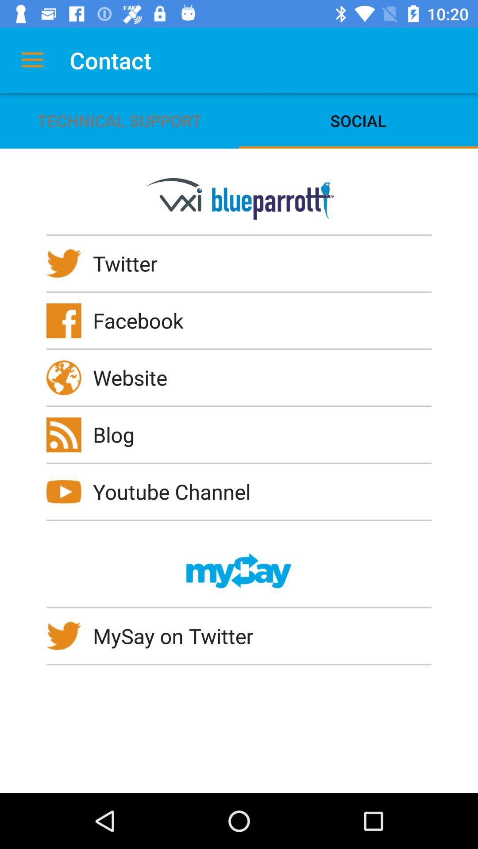  What do you see at coordinates (179, 636) in the screenshot?
I see `jump to the mysay on twitter` at bounding box center [179, 636].